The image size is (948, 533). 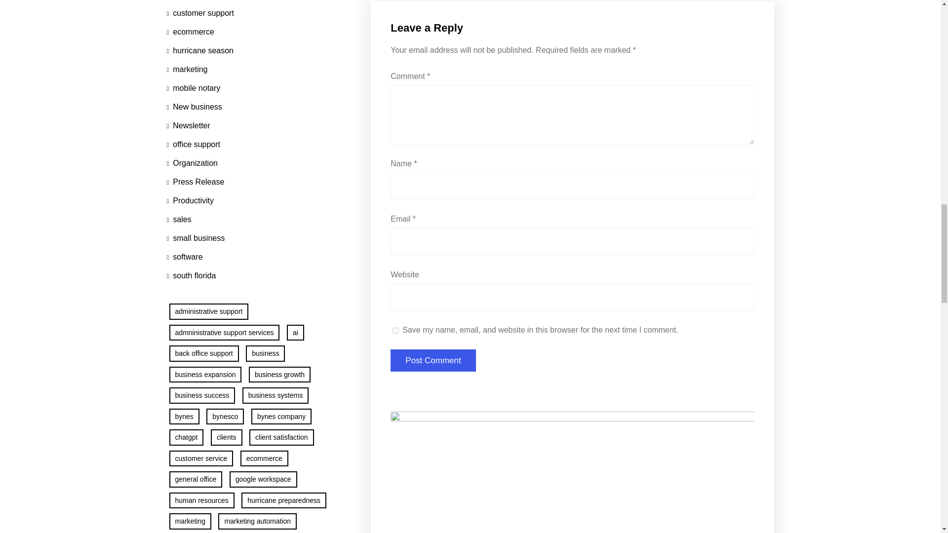 I want to click on New business, so click(x=194, y=107).